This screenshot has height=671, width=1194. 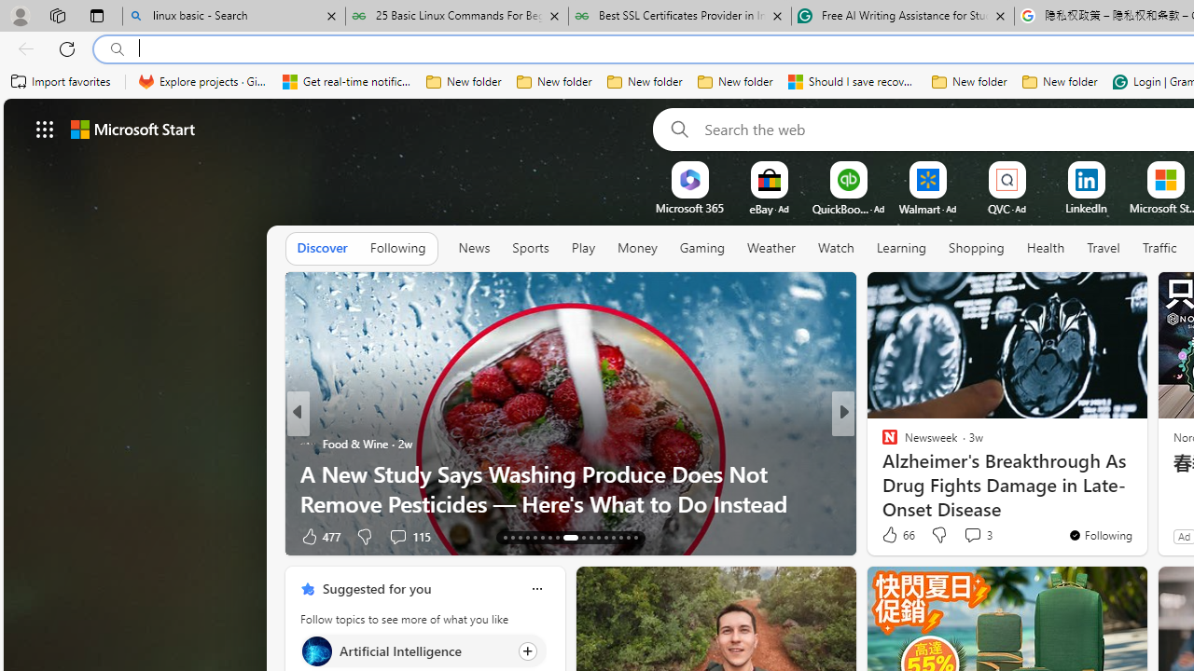 I want to click on Gaming, so click(x=701, y=249).